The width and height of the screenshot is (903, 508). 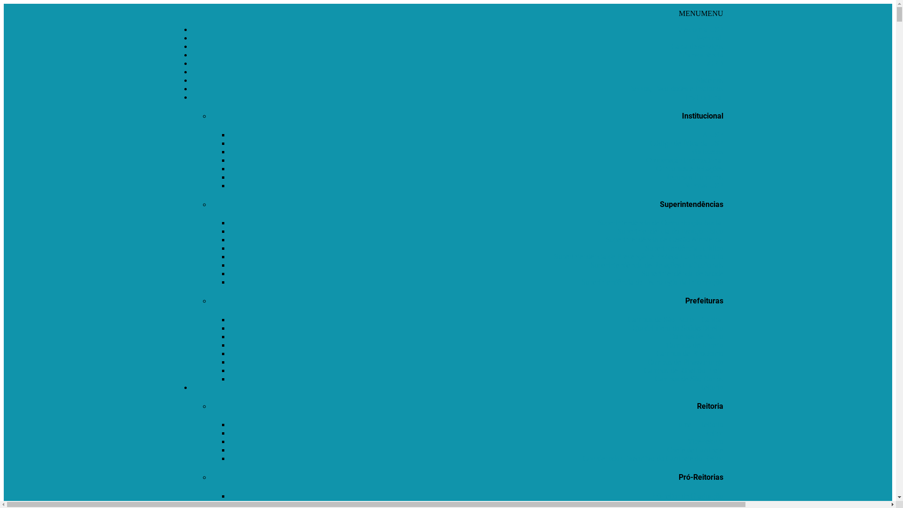 I want to click on Skip to content, so click(x=4, y=4).